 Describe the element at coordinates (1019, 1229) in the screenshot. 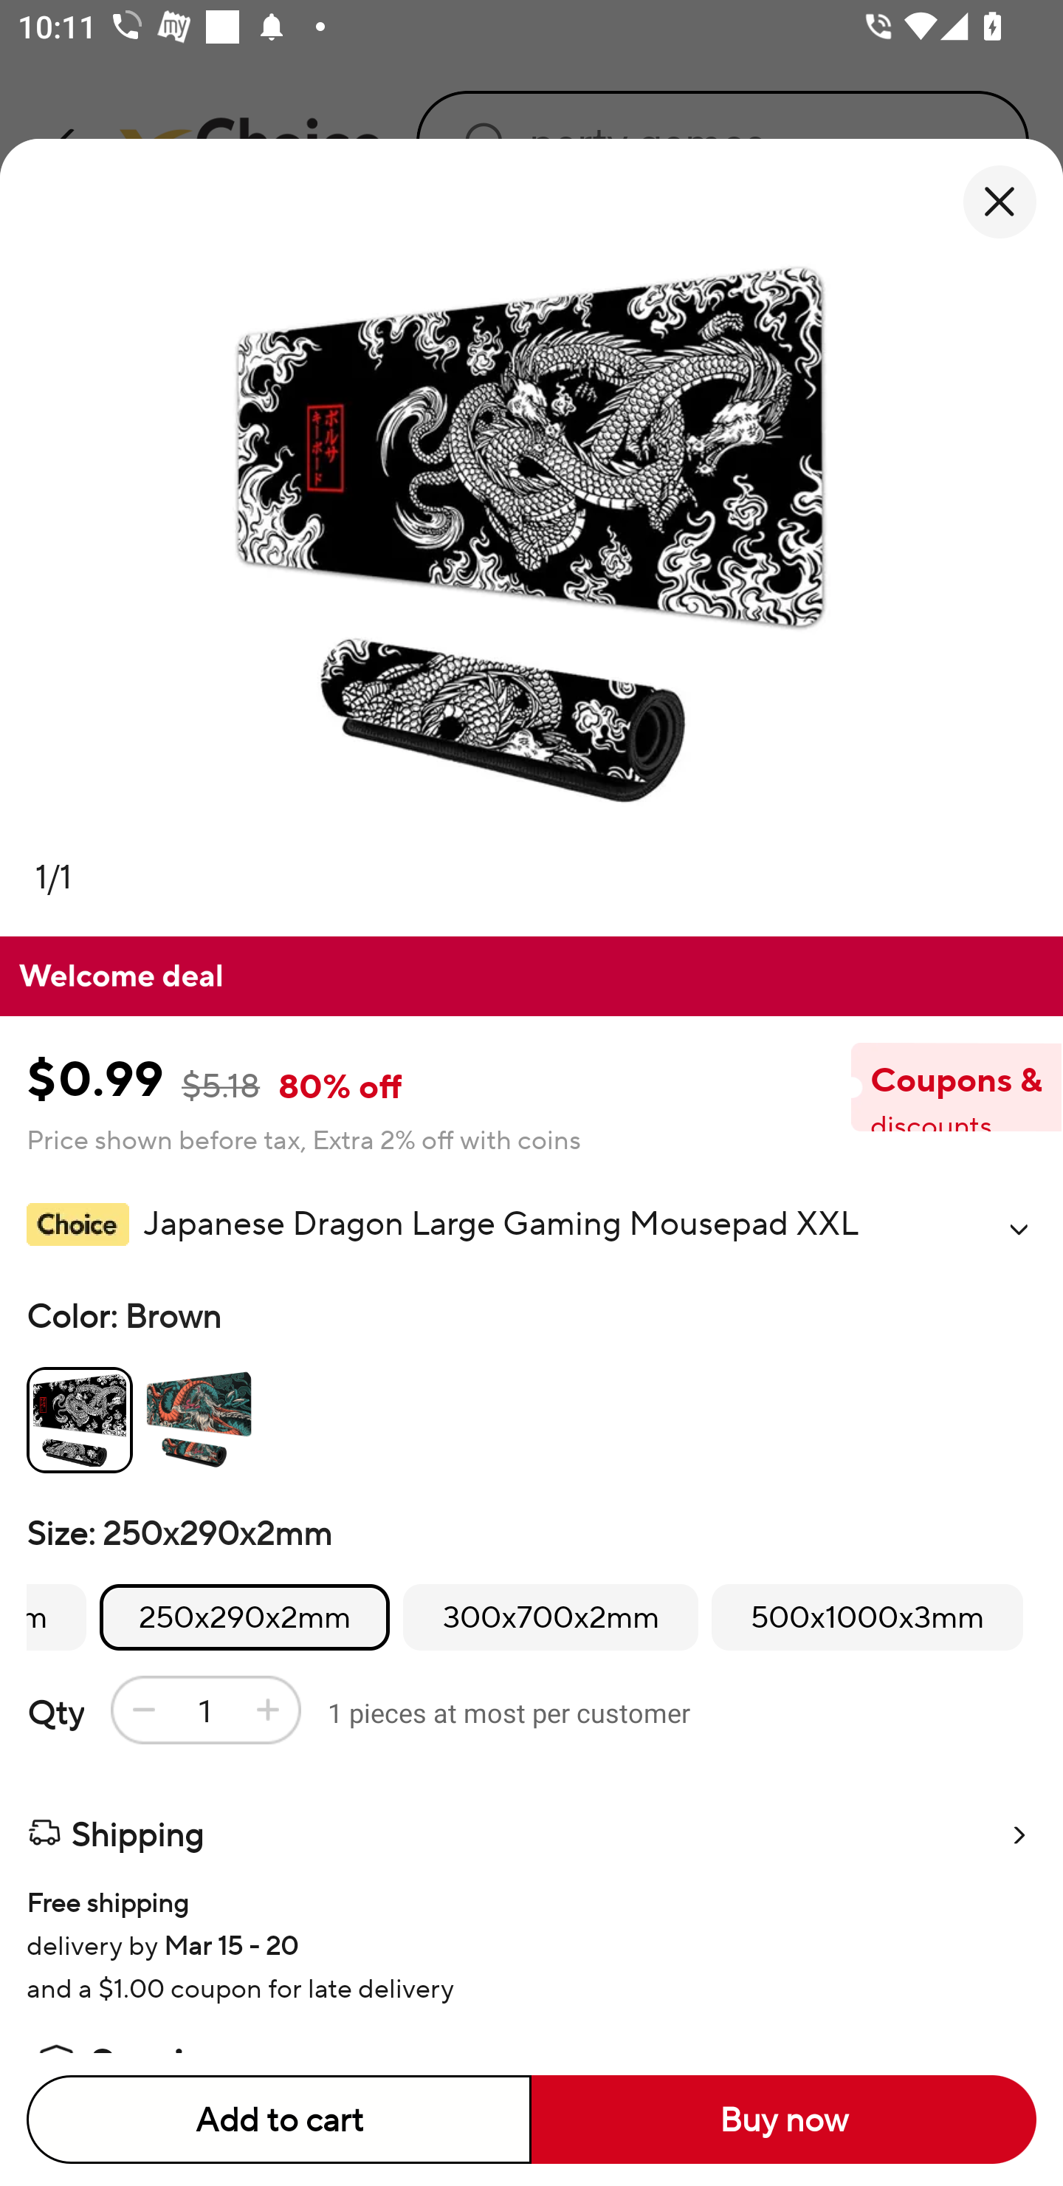

I see `` at that location.